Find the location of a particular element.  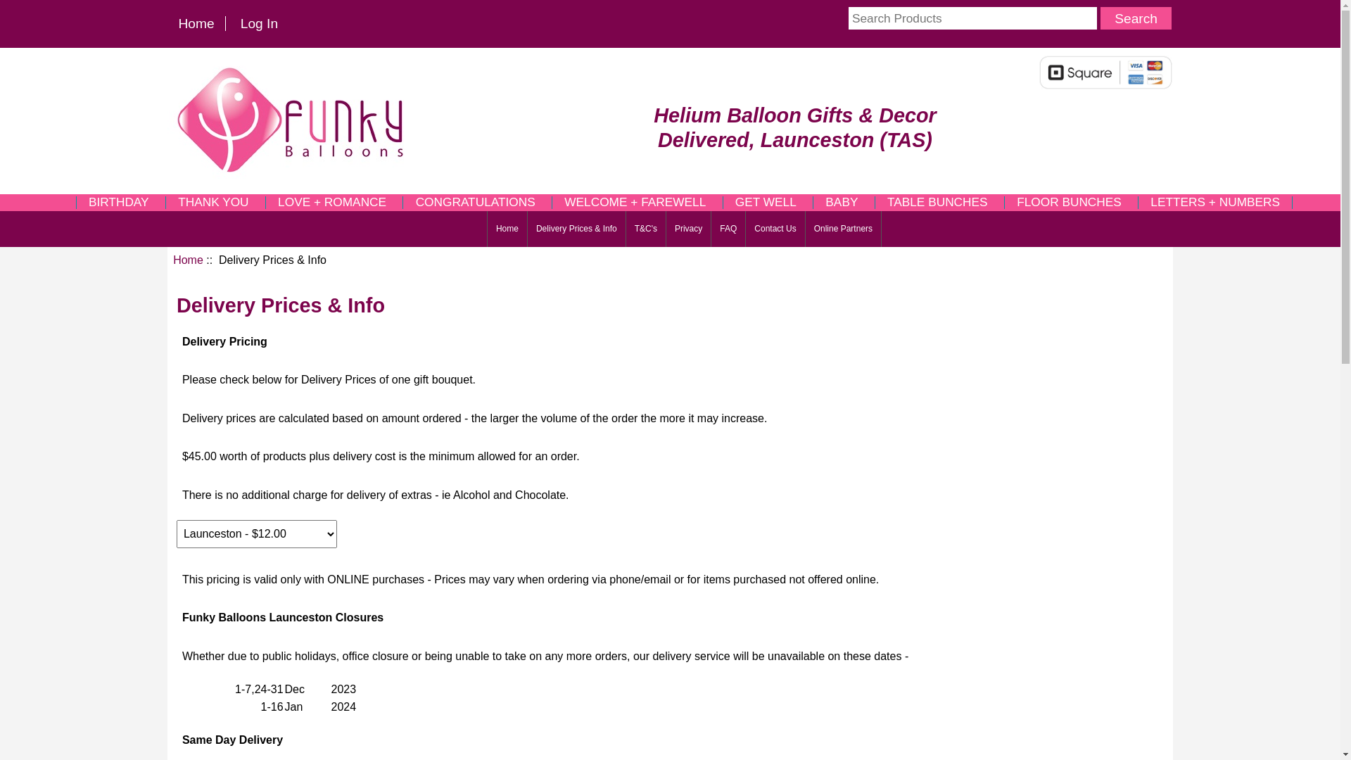

Privacy is located at coordinates (688, 229).